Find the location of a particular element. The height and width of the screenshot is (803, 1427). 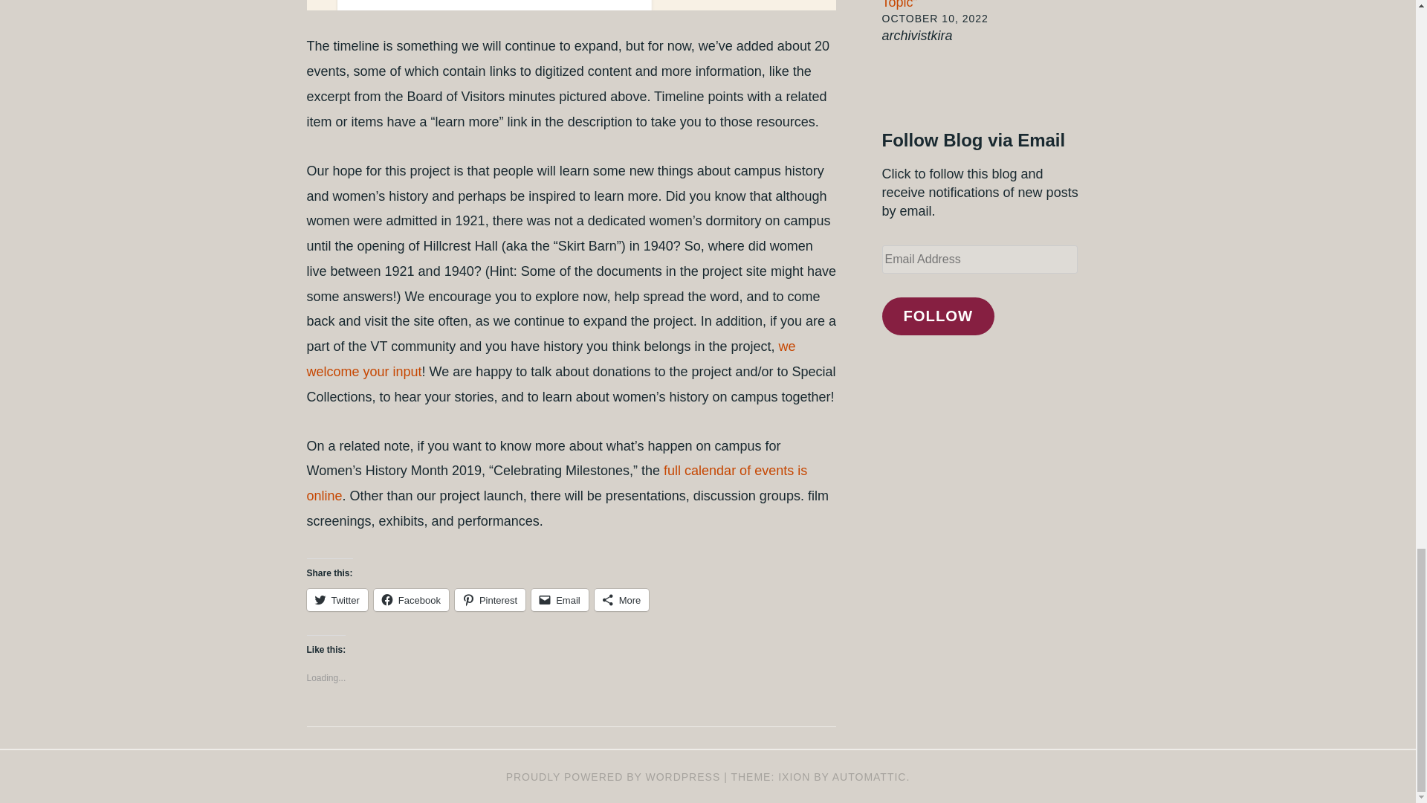

Click to share on Pinterest is located at coordinates (490, 599).